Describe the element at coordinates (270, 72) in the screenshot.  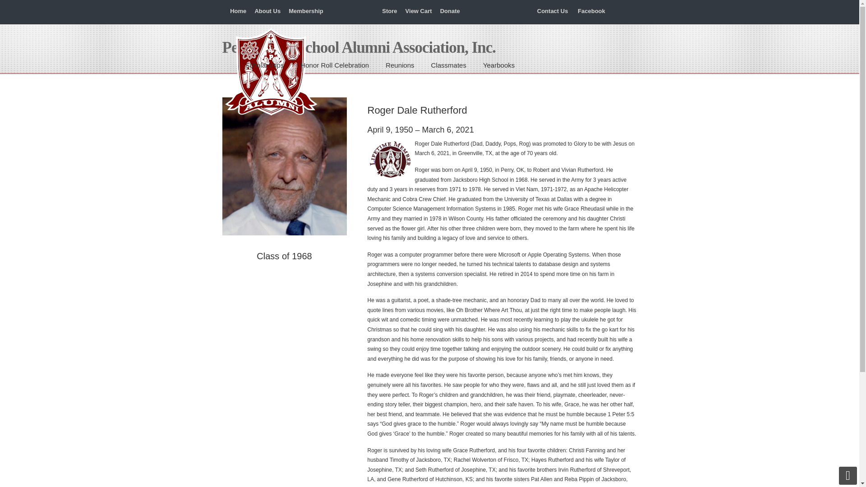
I see `Perry High School Alumni Association, Inc.` at that location.